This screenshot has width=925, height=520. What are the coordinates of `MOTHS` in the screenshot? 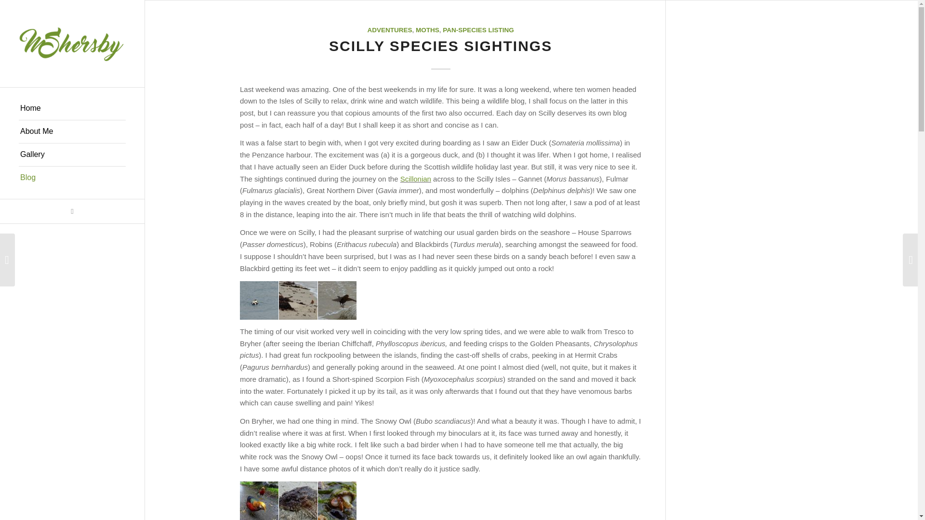 It's located at (427, 30).